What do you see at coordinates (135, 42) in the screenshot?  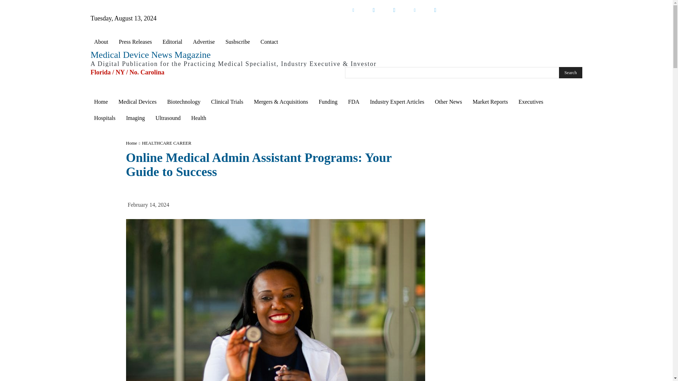 I see `Press Releases` at bounding box center [135, 42].